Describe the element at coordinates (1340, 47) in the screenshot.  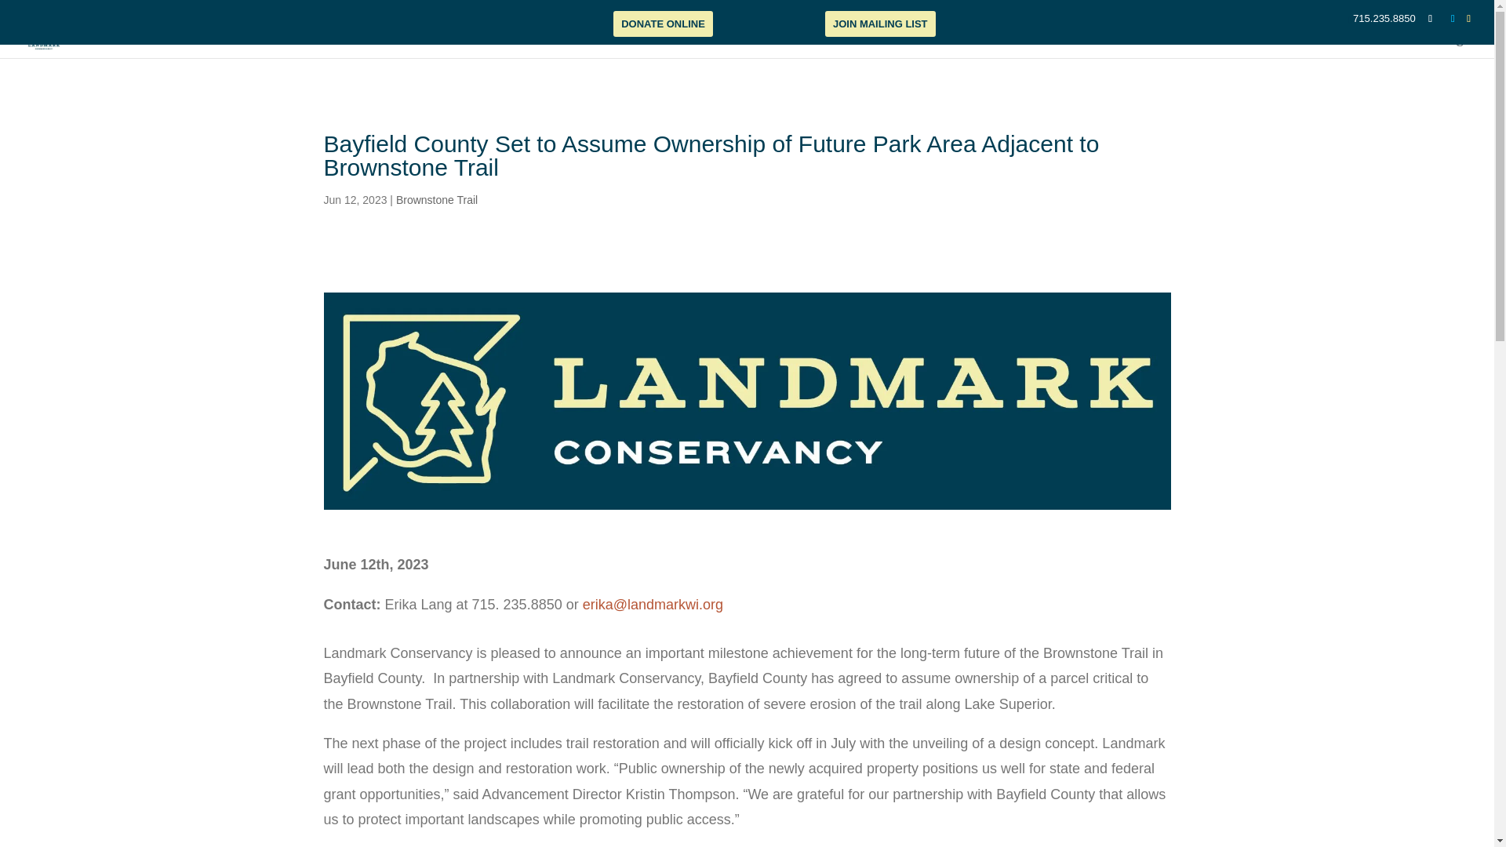
I see `SUPPORT US` at that location.